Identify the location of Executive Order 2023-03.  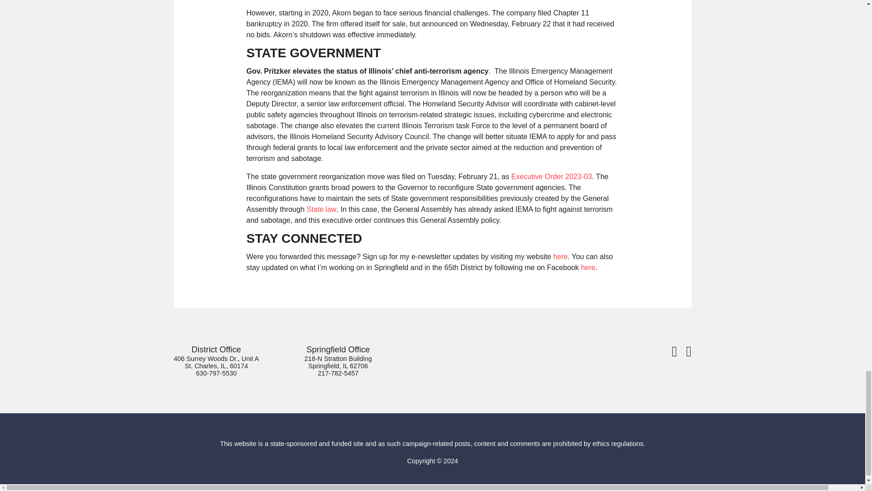
(551, 176).